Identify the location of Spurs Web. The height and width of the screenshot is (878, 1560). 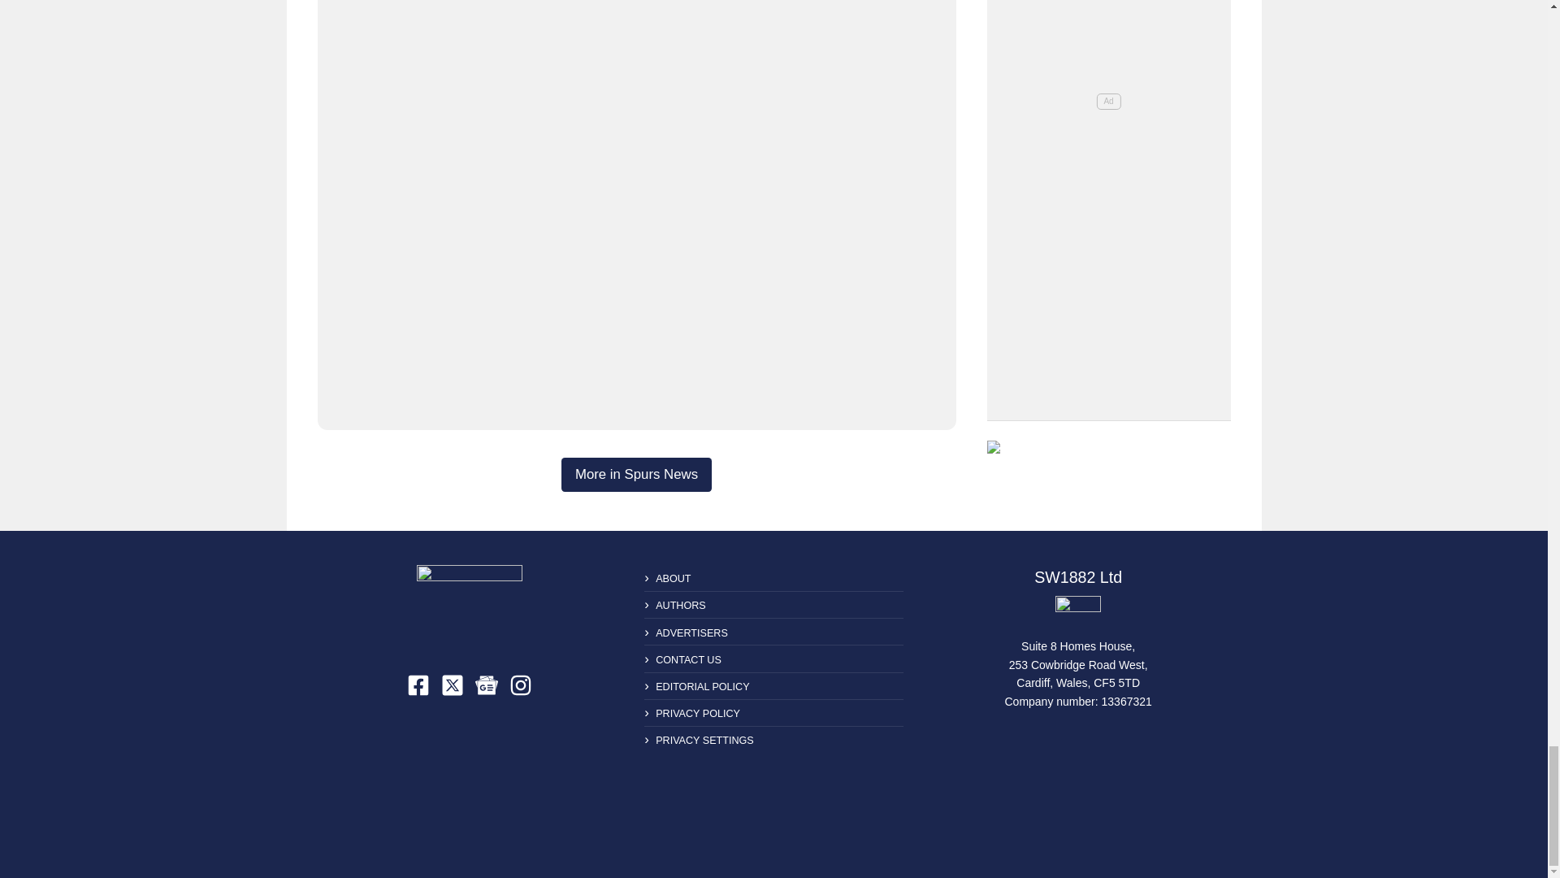
(1077, 613).